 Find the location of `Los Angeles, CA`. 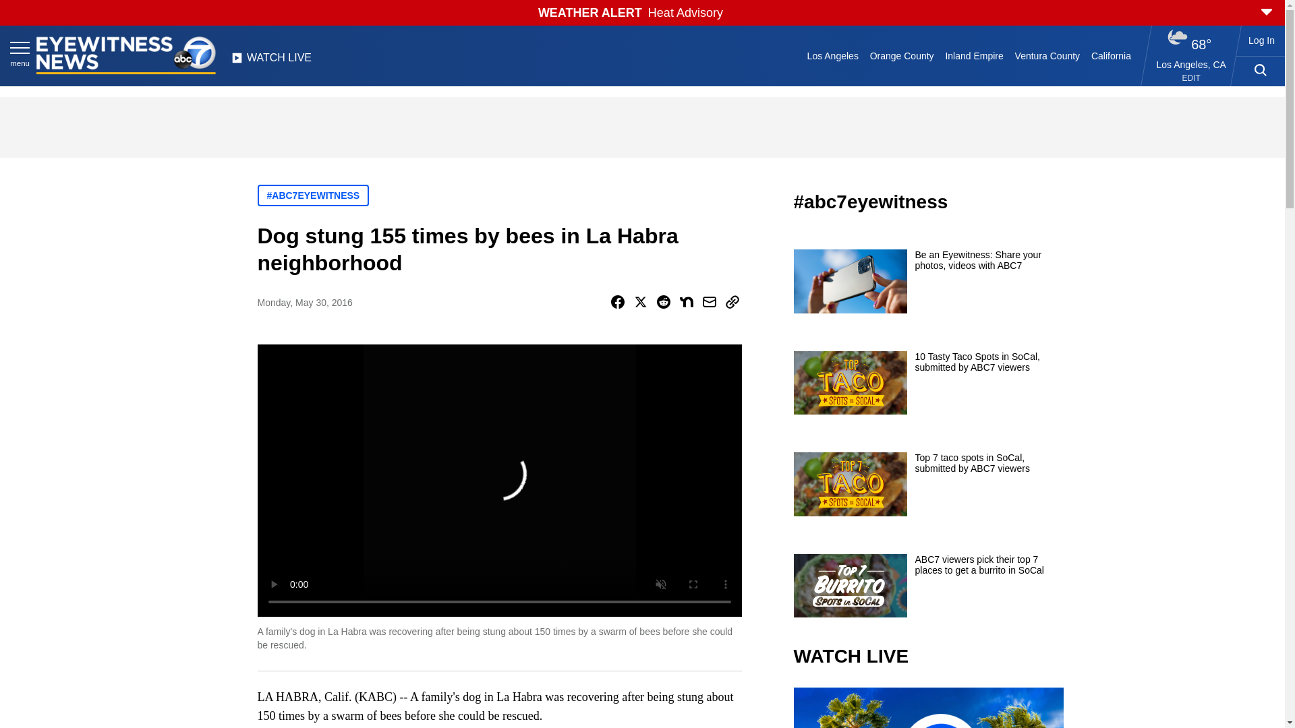

Los Angeles, CA is located at coordinates (1191, 64).